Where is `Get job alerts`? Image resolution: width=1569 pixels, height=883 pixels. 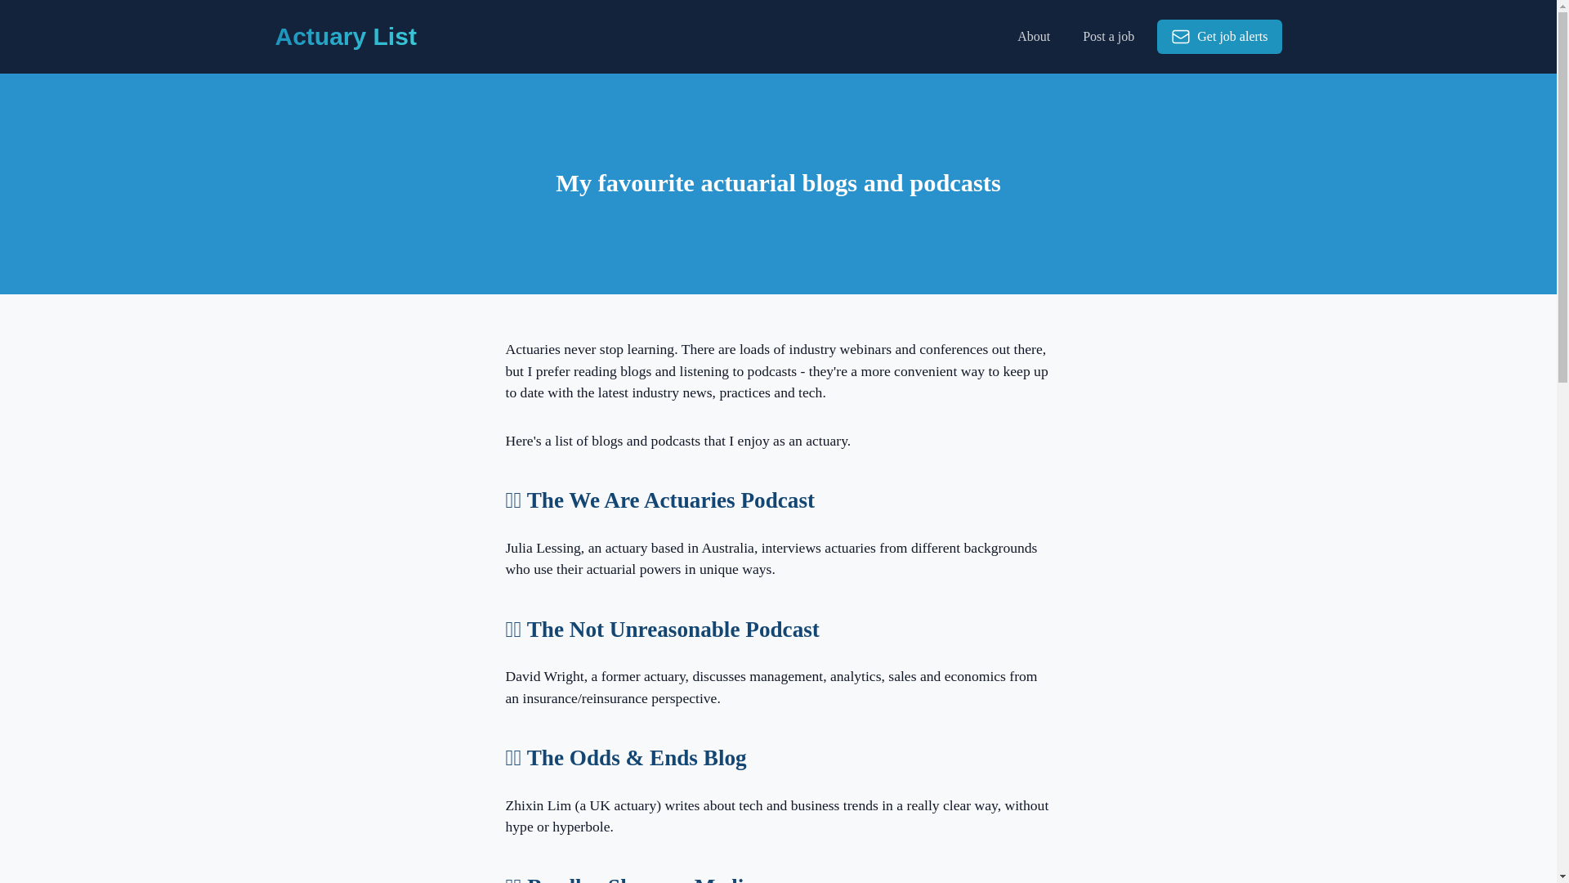
Get job alerts is located at coordinates (1213, 36).